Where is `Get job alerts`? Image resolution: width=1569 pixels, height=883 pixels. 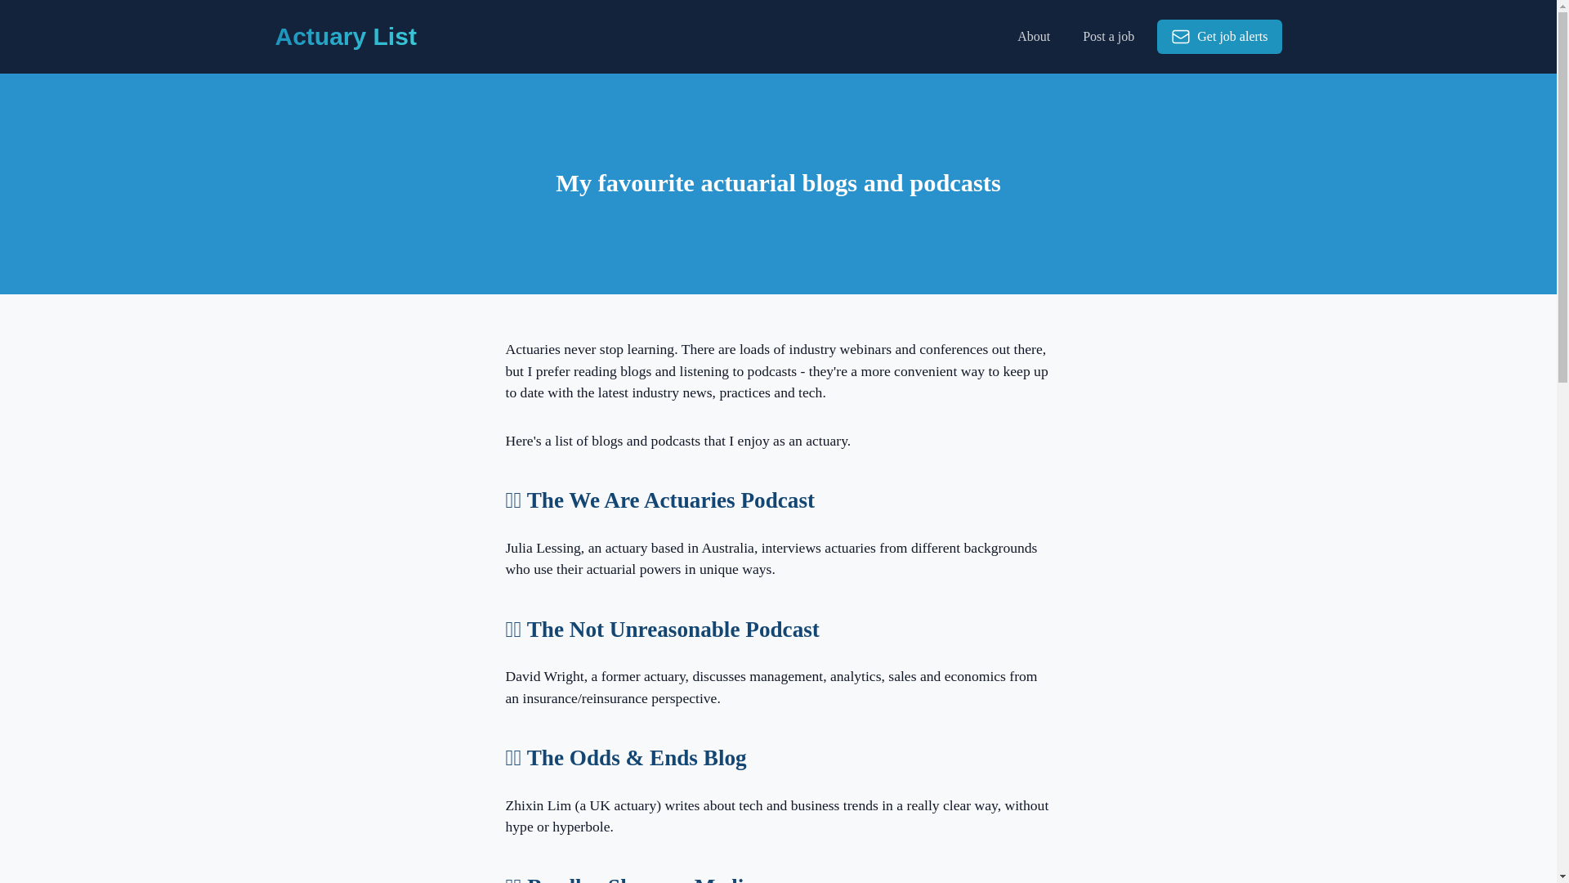
Get job alerts is located at coordinates (1213, 36).